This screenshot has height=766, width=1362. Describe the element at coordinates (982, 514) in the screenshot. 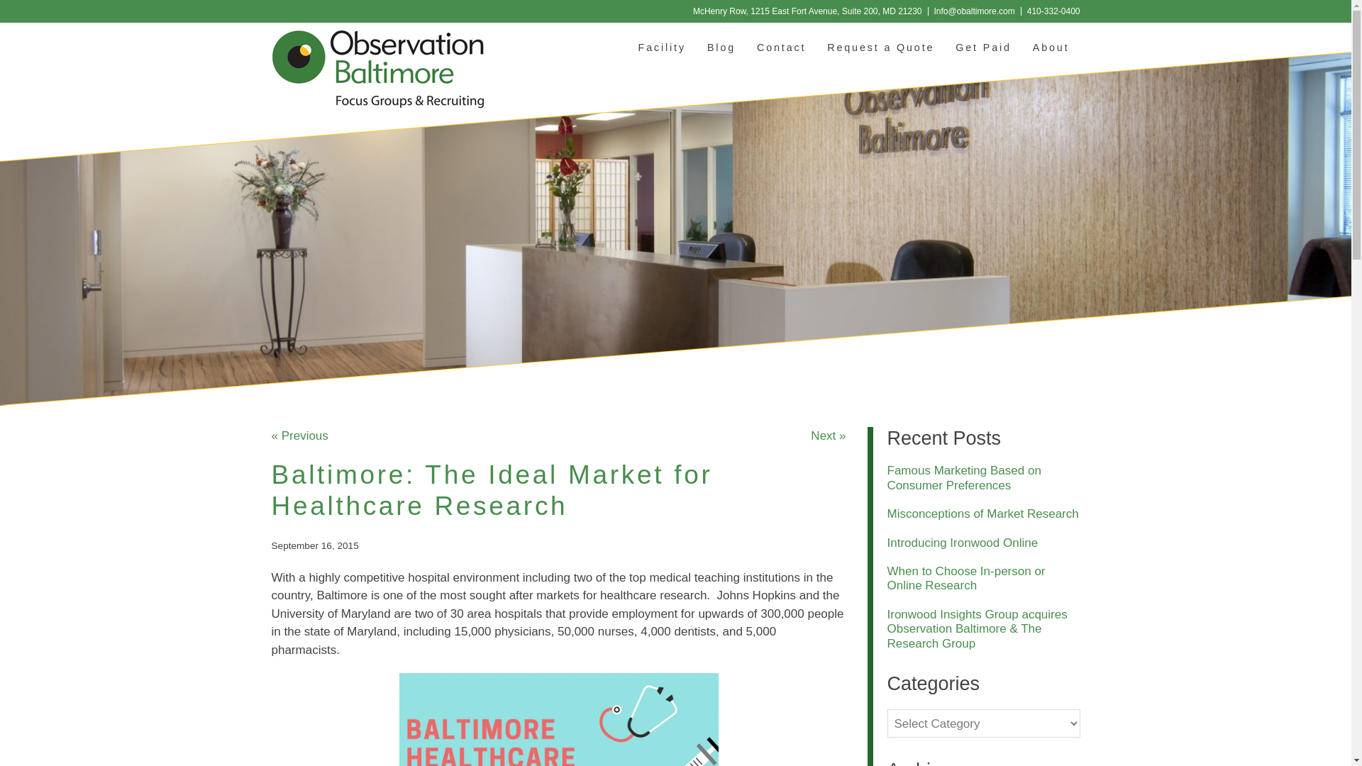

I see `Misconceptions of Market Research` at that location.